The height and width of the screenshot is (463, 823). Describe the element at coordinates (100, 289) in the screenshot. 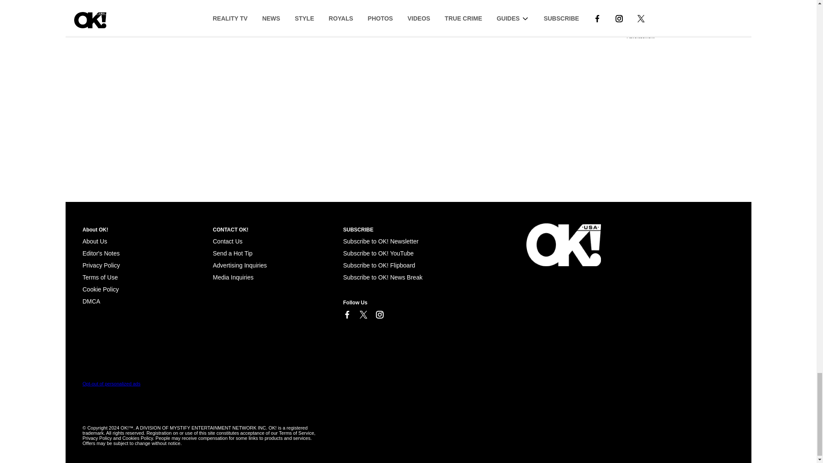

I see `Cookie Policy` at that location.